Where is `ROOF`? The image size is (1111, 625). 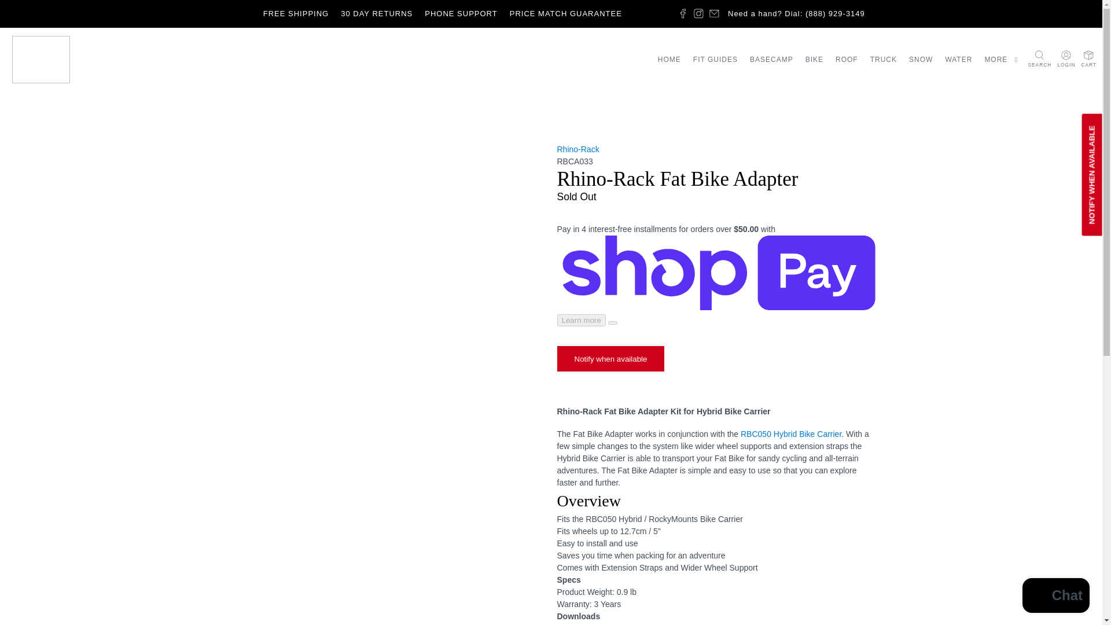 ROOF is located at coordinates (847, 59).